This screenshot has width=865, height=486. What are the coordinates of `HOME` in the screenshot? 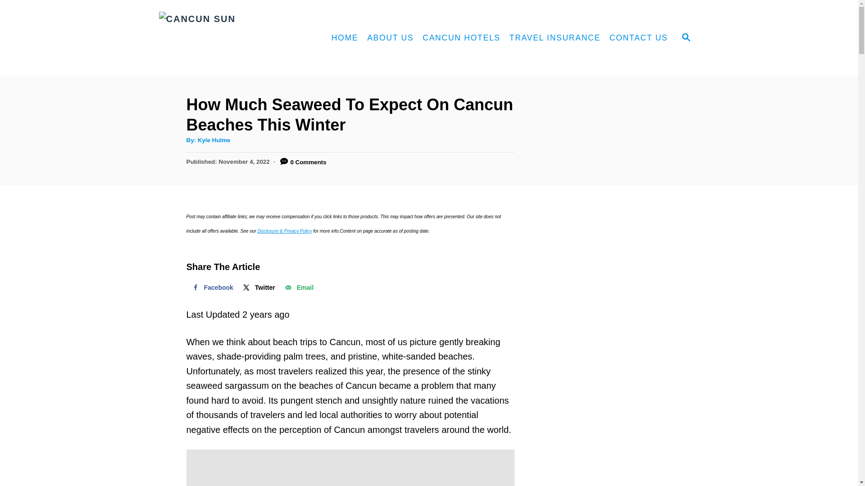 It's located at (345, 38).